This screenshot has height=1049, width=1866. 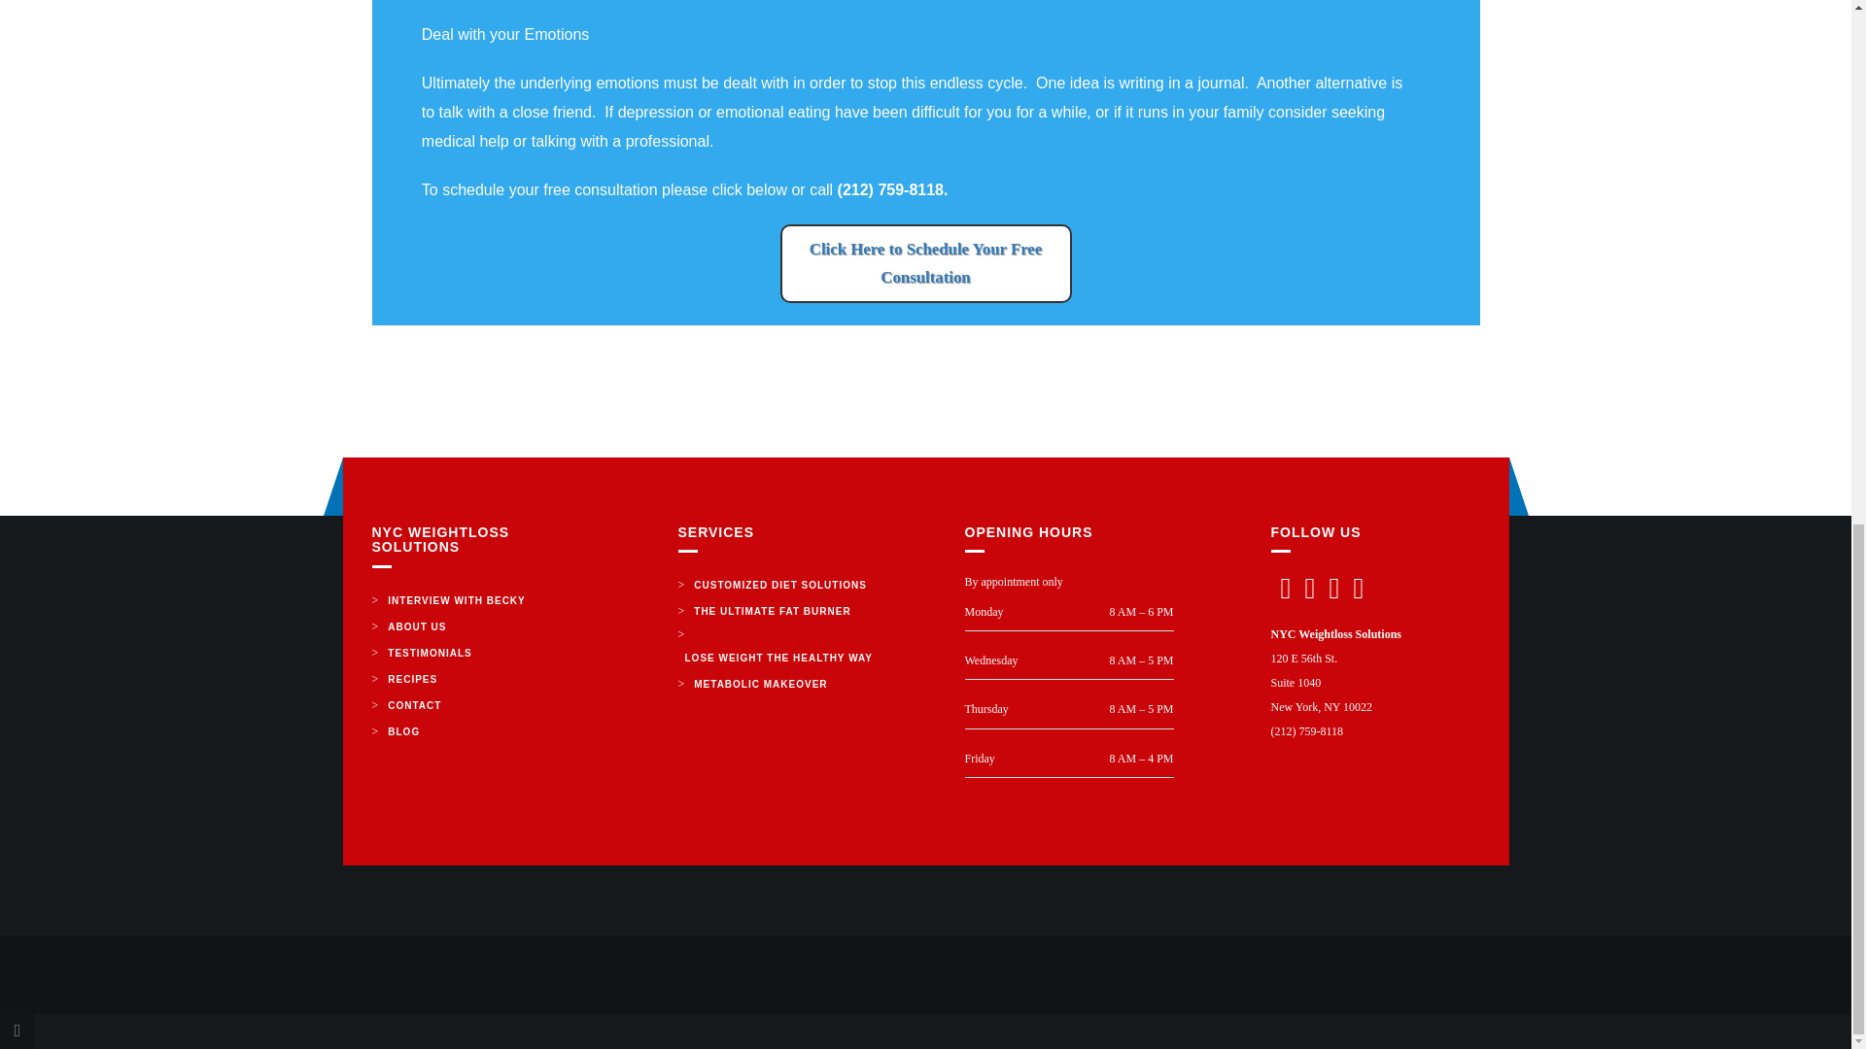 What do you see at coordinates (925, 264) in the screenshot?
I see `Click Here to Schedule Your Free Consultation` at bounding box center [925, 264].